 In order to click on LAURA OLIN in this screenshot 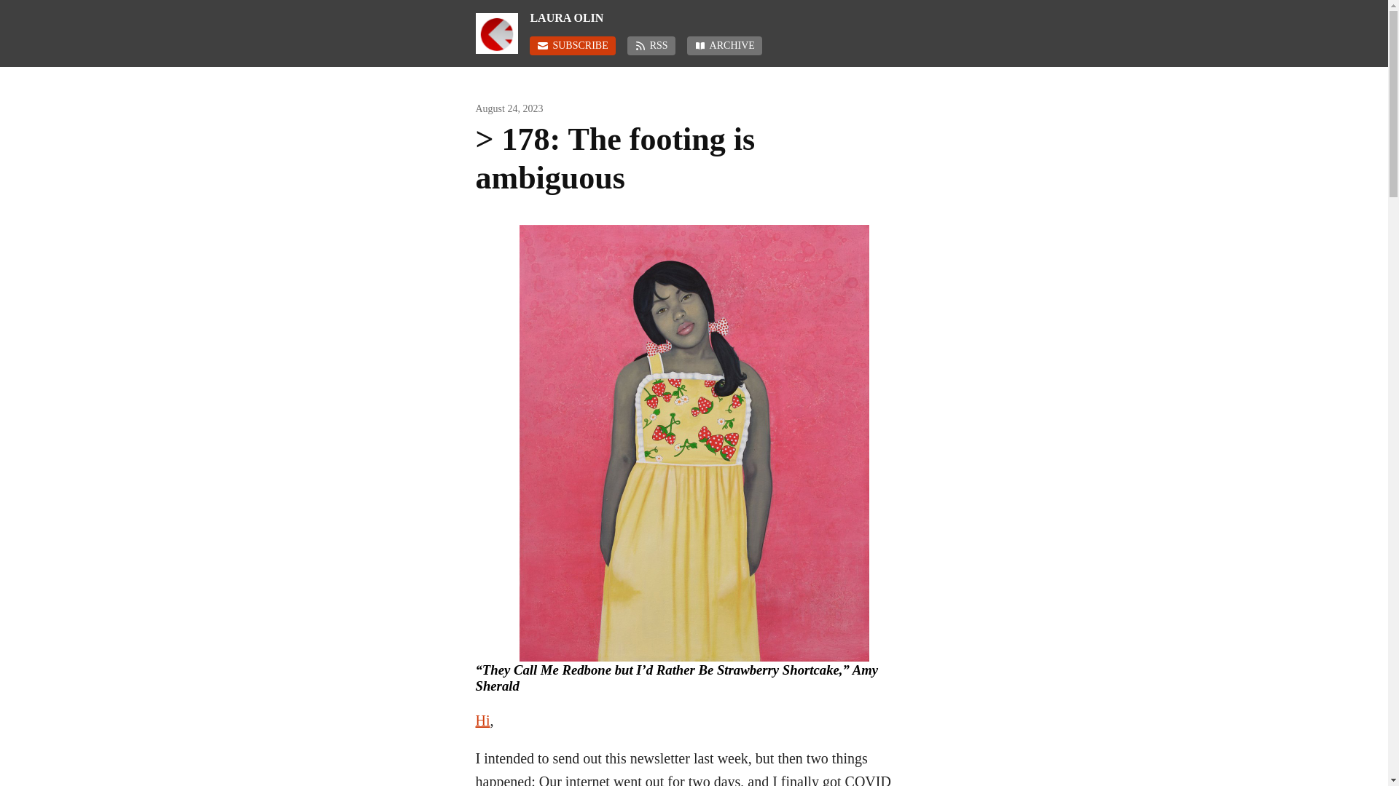, I will do `click(721, 17)`.